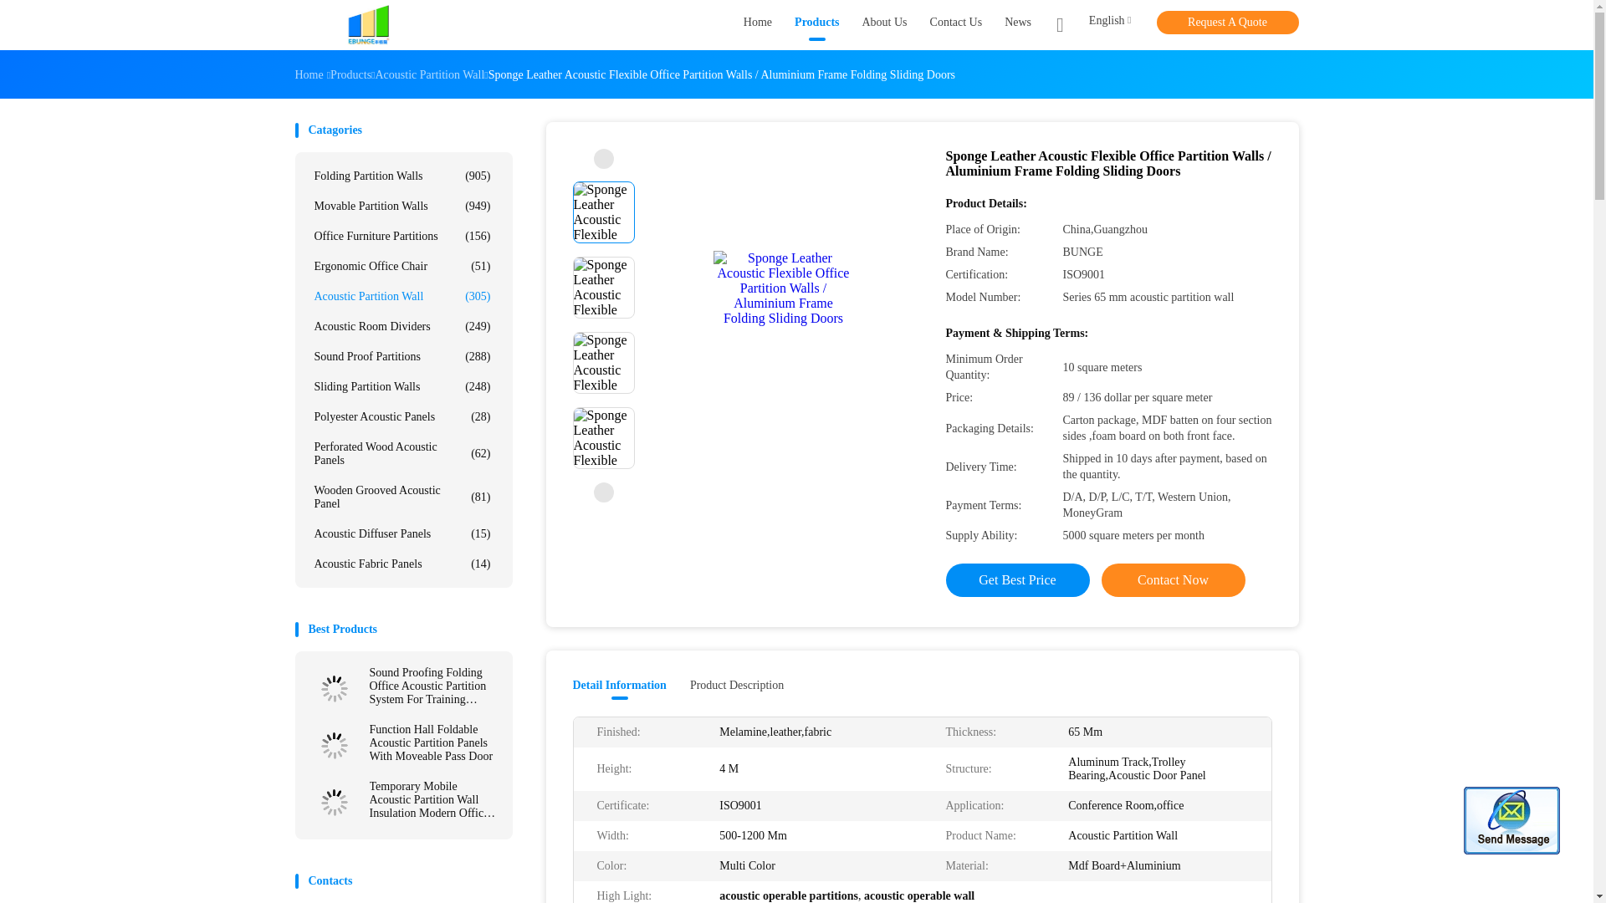 This screenshot has width=1606, height=903. Describe the element at coordinates (956, 25) in the screenshot. I see `Contact Us` at that location.